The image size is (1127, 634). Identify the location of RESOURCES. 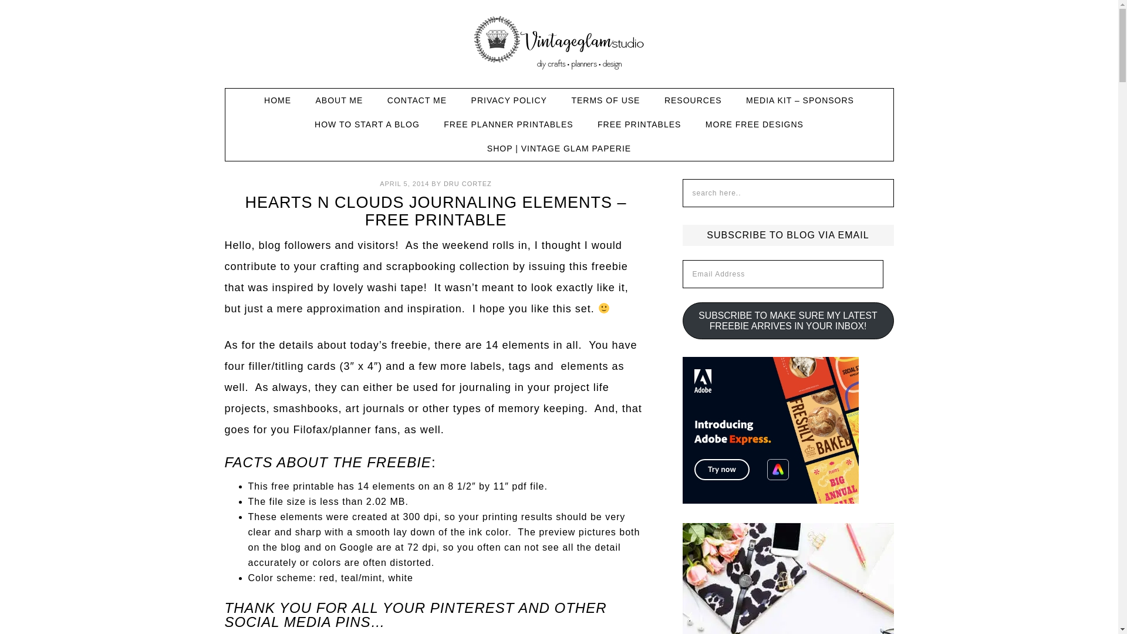
(693, 101).